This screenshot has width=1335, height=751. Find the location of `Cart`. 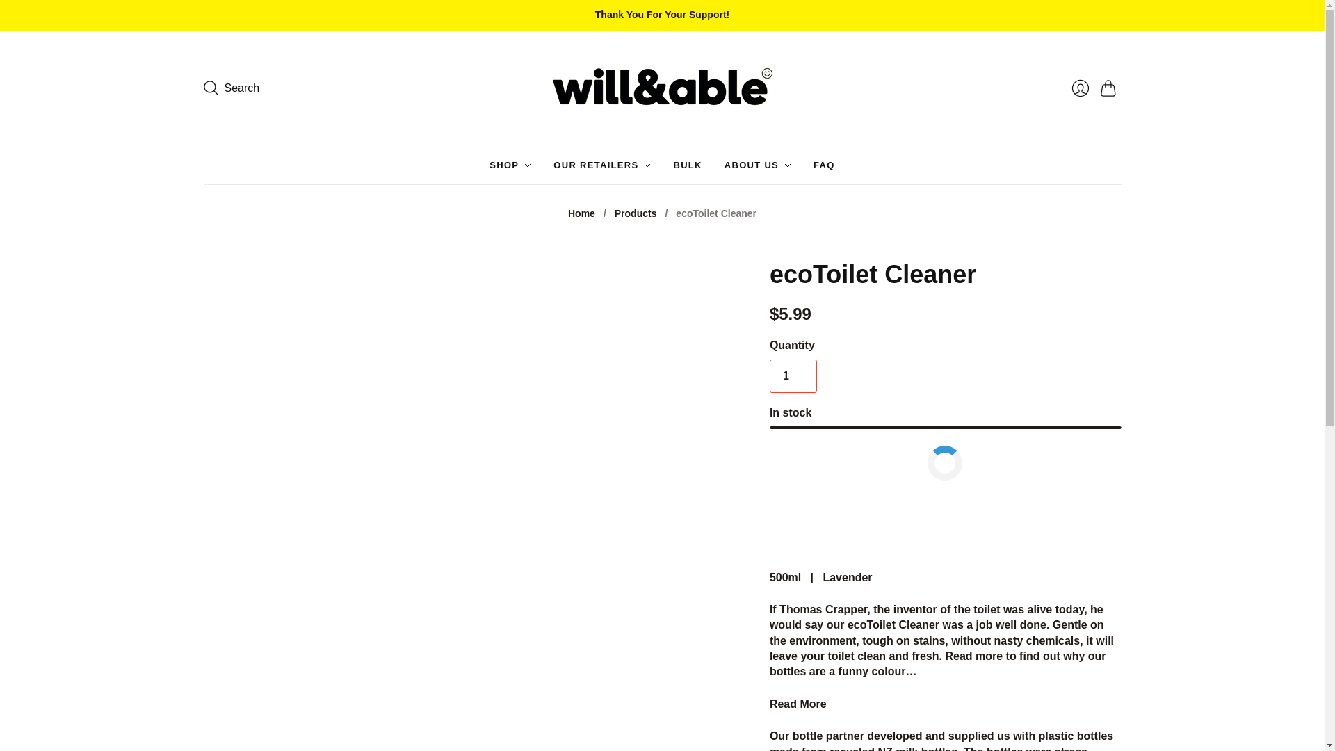

Cart is located at coordinates (1110, 88).